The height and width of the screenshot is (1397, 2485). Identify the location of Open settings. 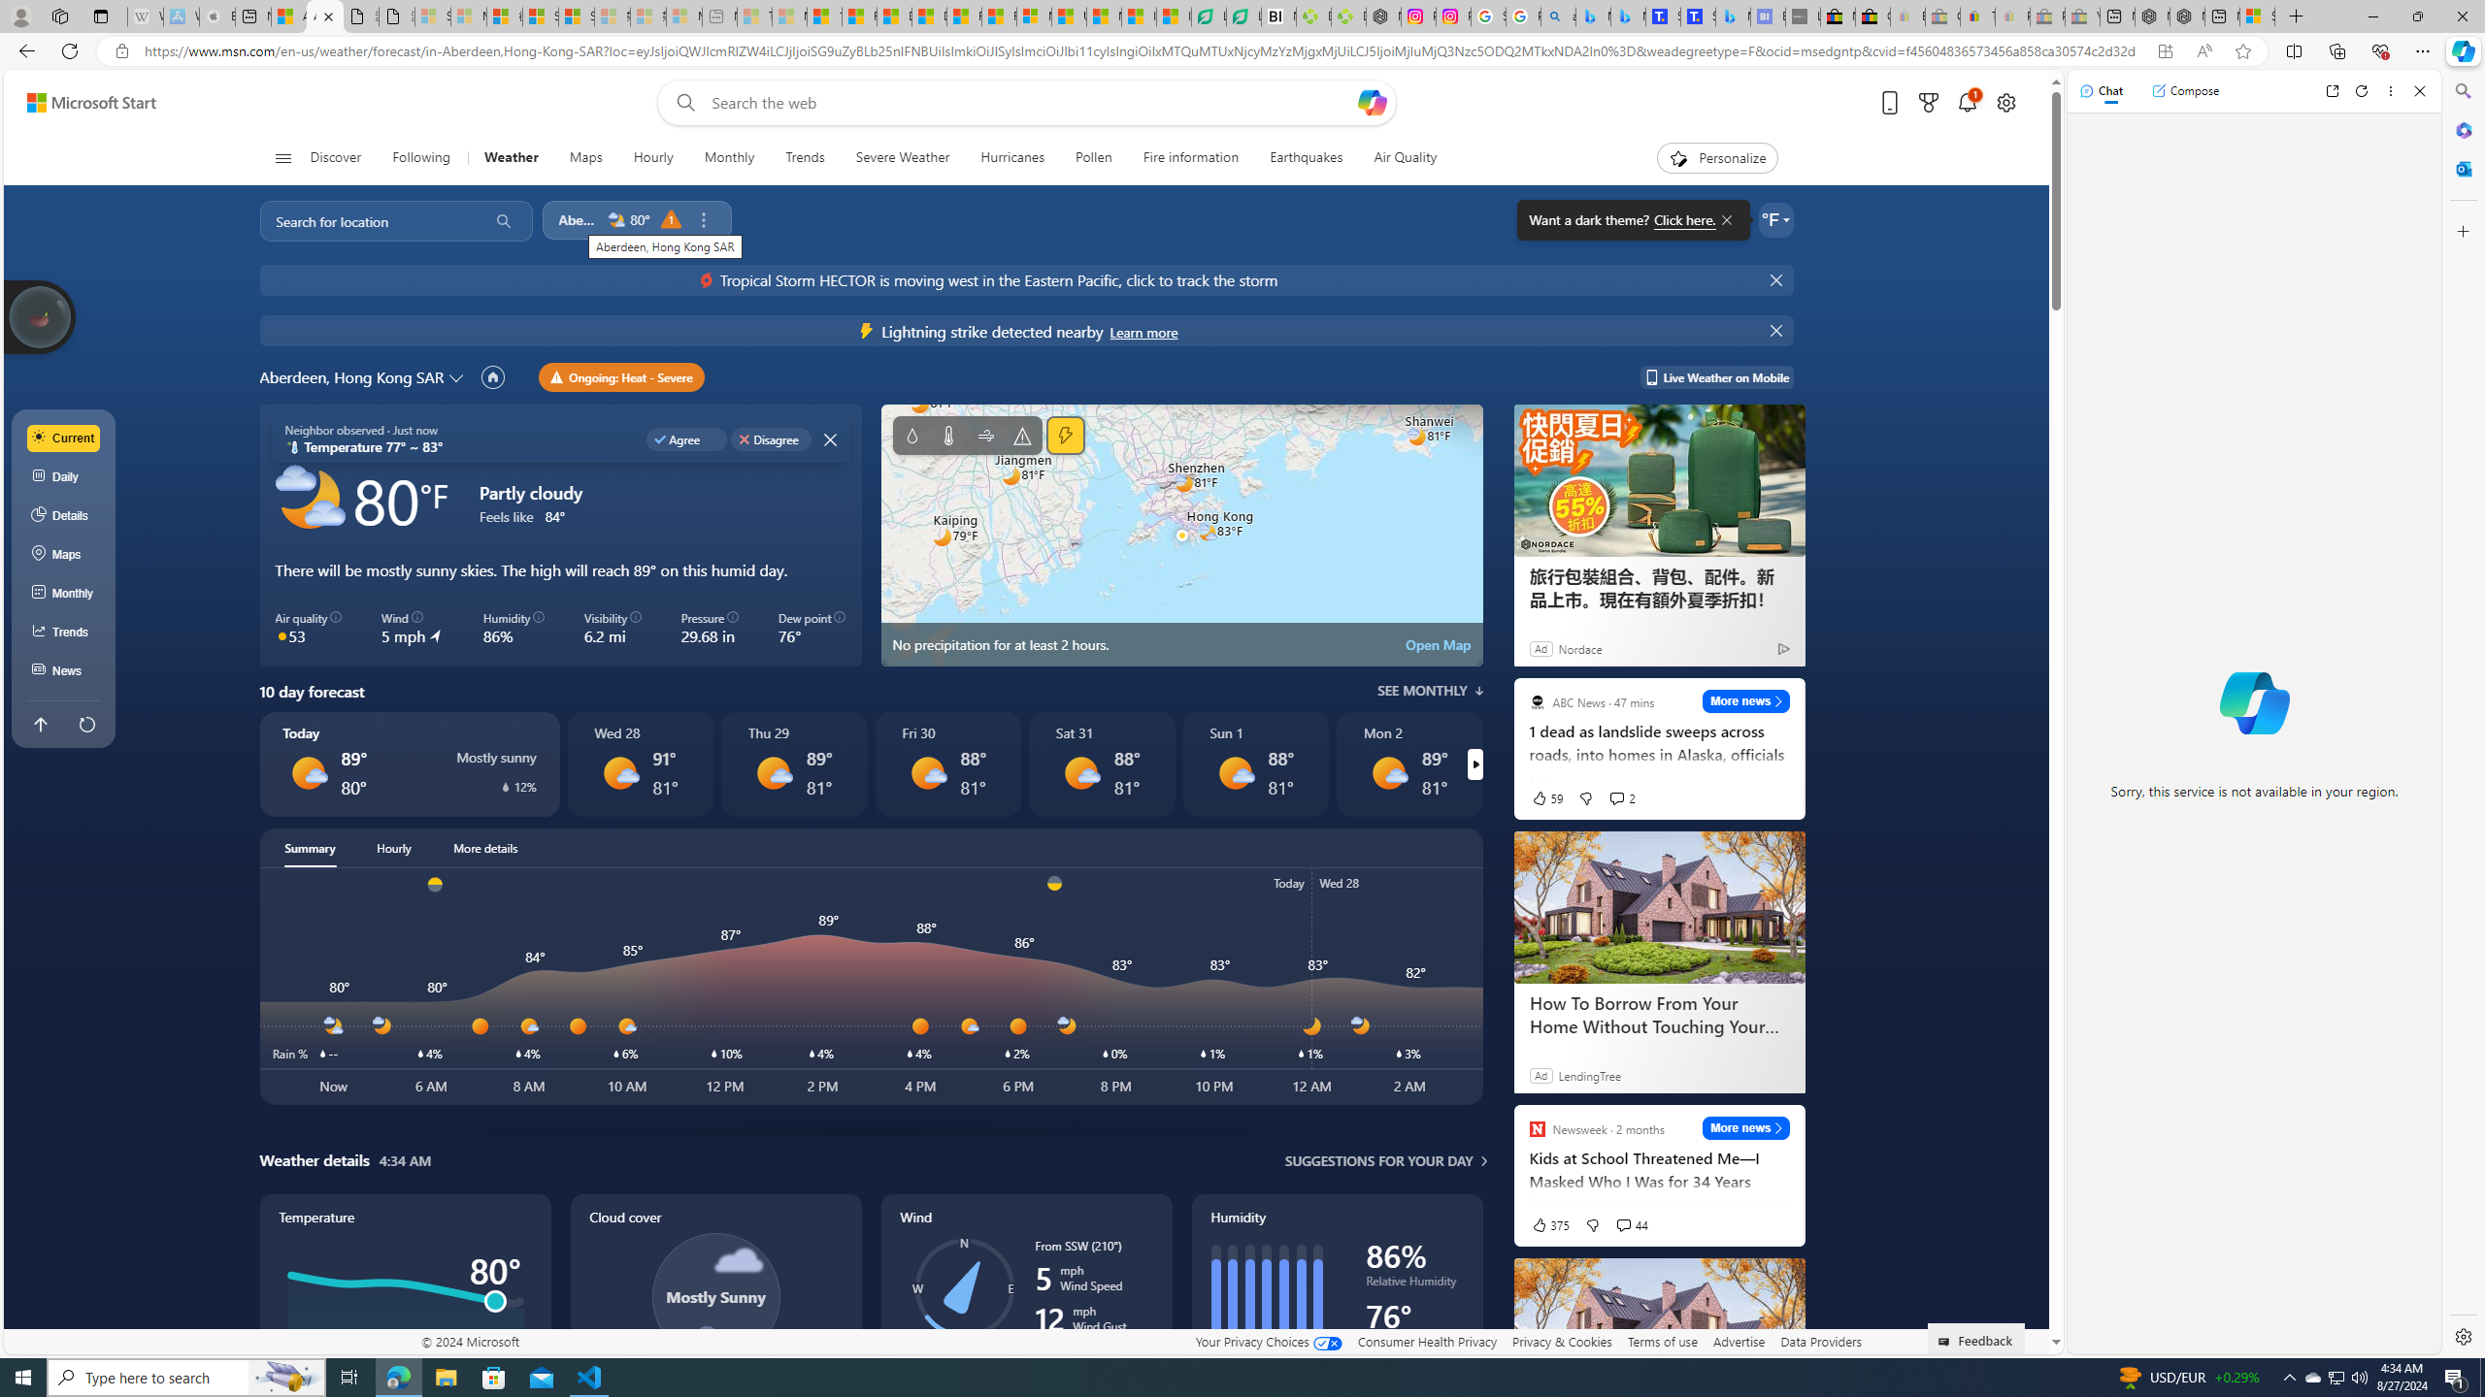
(2006, 103).